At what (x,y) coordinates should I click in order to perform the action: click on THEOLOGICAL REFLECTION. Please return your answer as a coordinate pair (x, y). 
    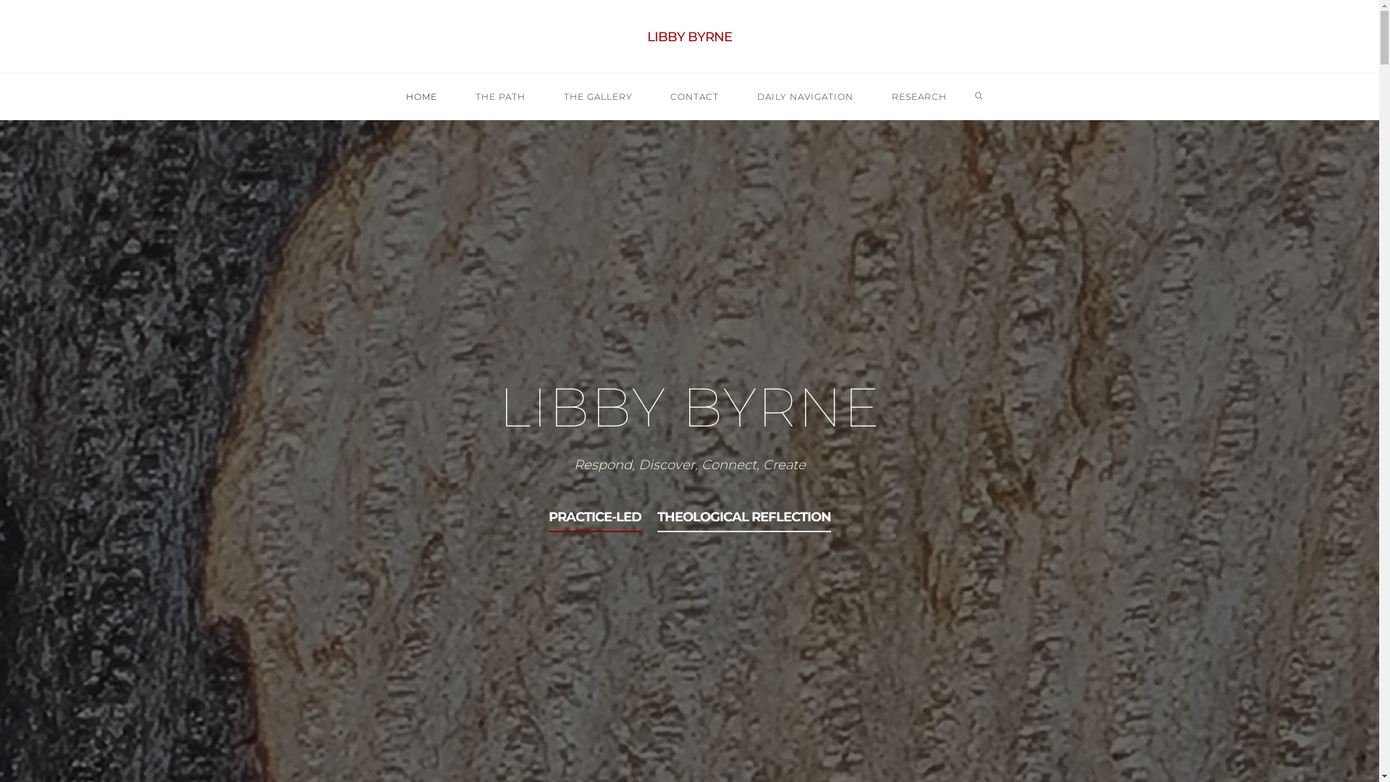
    Looking at the image, I should click on (744, 517).